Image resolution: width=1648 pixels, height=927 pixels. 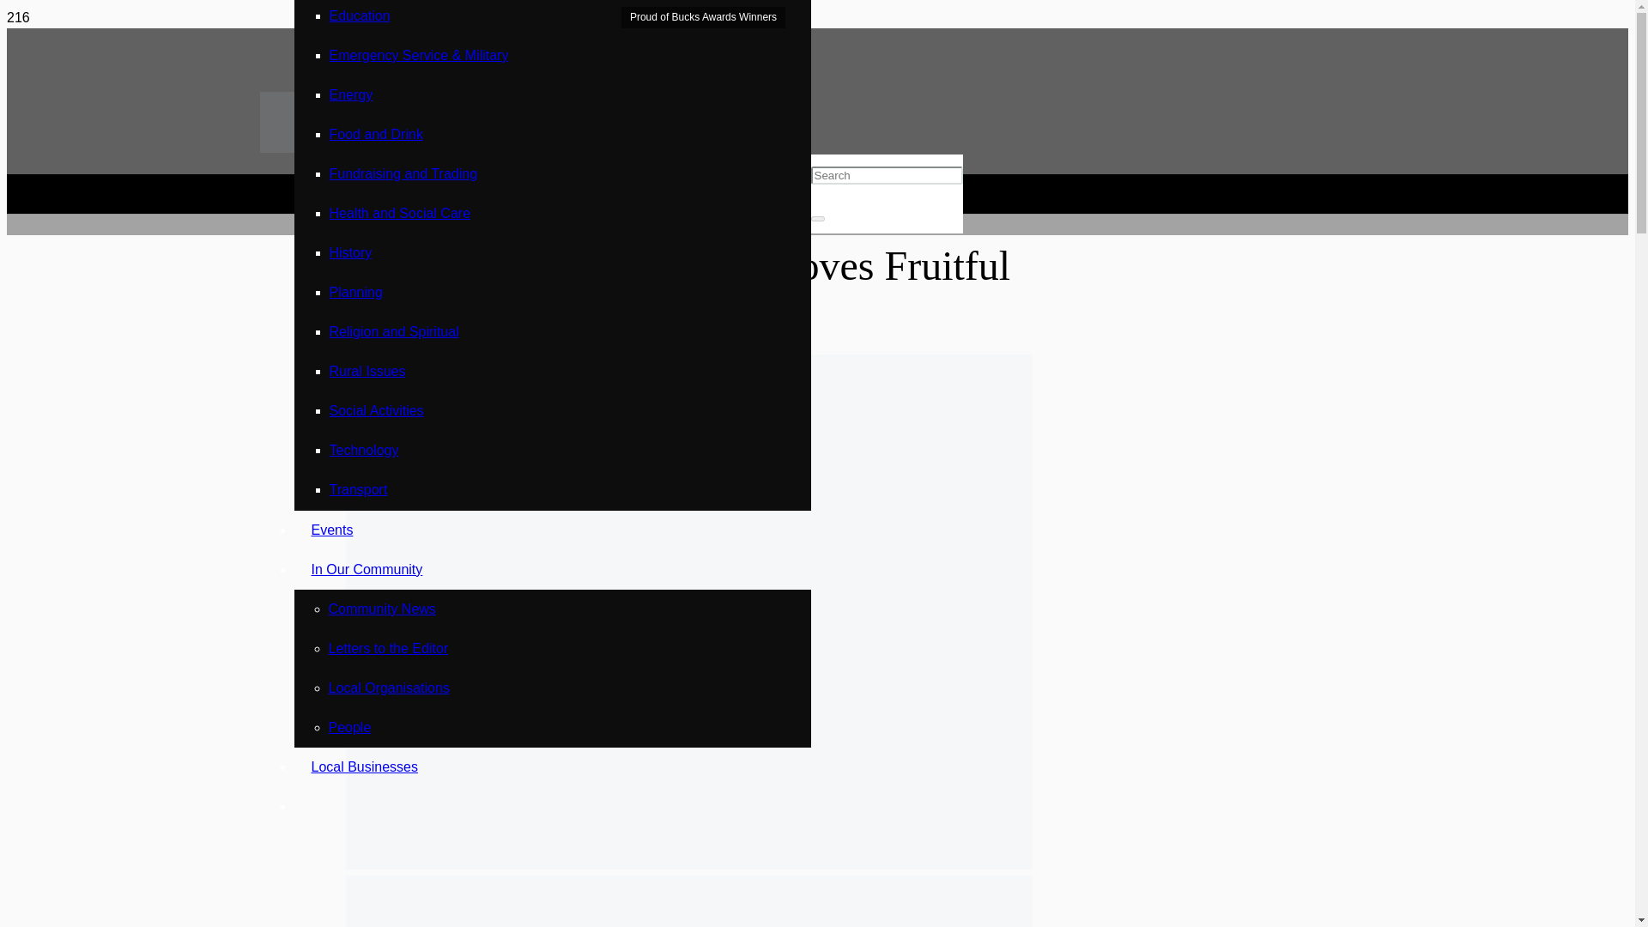 What do you see at coordinates (352, 94) in the screenshot?
I see `Energy` at bounding box center [352, 94].